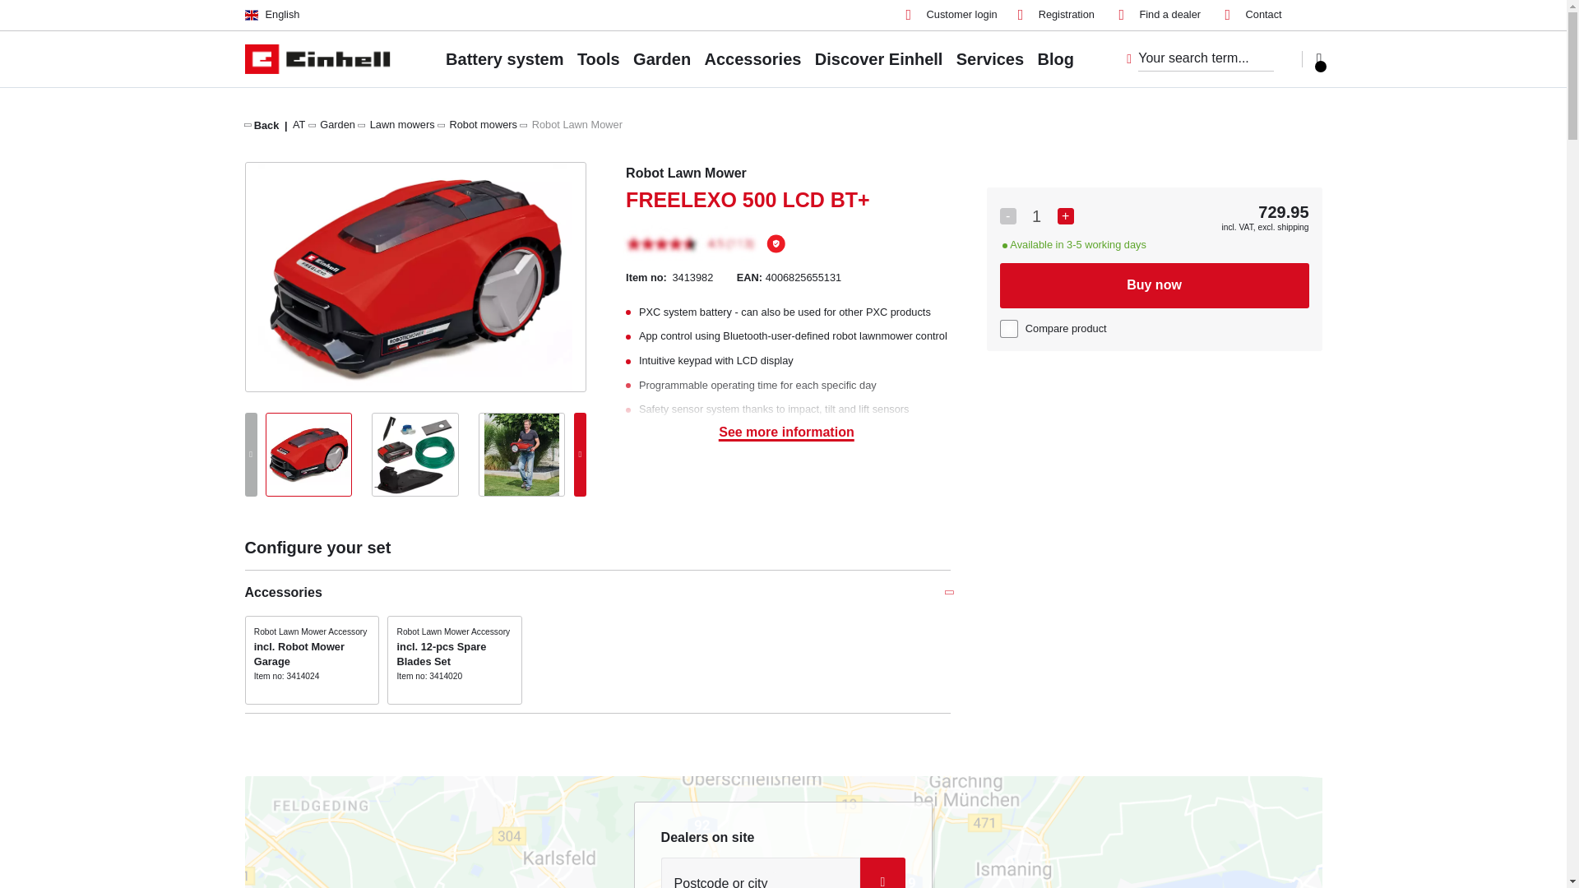  What do you see at coordinates (952, 15) in the screenshot?
I see `Customer login` at bounding box center [952, 15].